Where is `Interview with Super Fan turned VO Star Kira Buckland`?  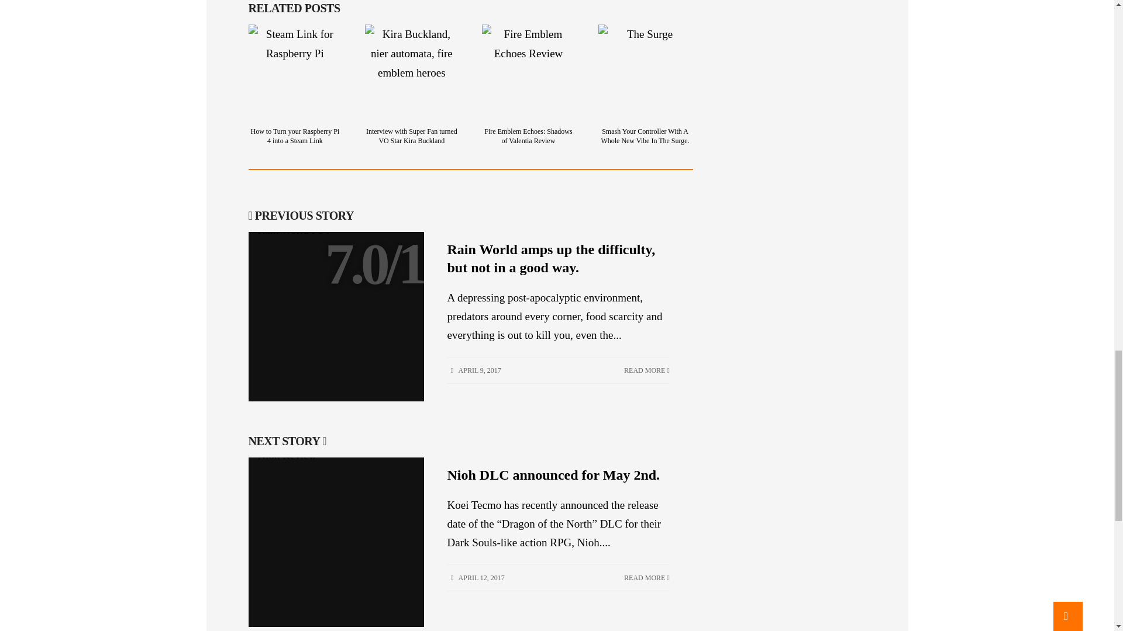 Interview with Super Fan turned VO Star Kira Buckland is located at coordinates (411, 136).